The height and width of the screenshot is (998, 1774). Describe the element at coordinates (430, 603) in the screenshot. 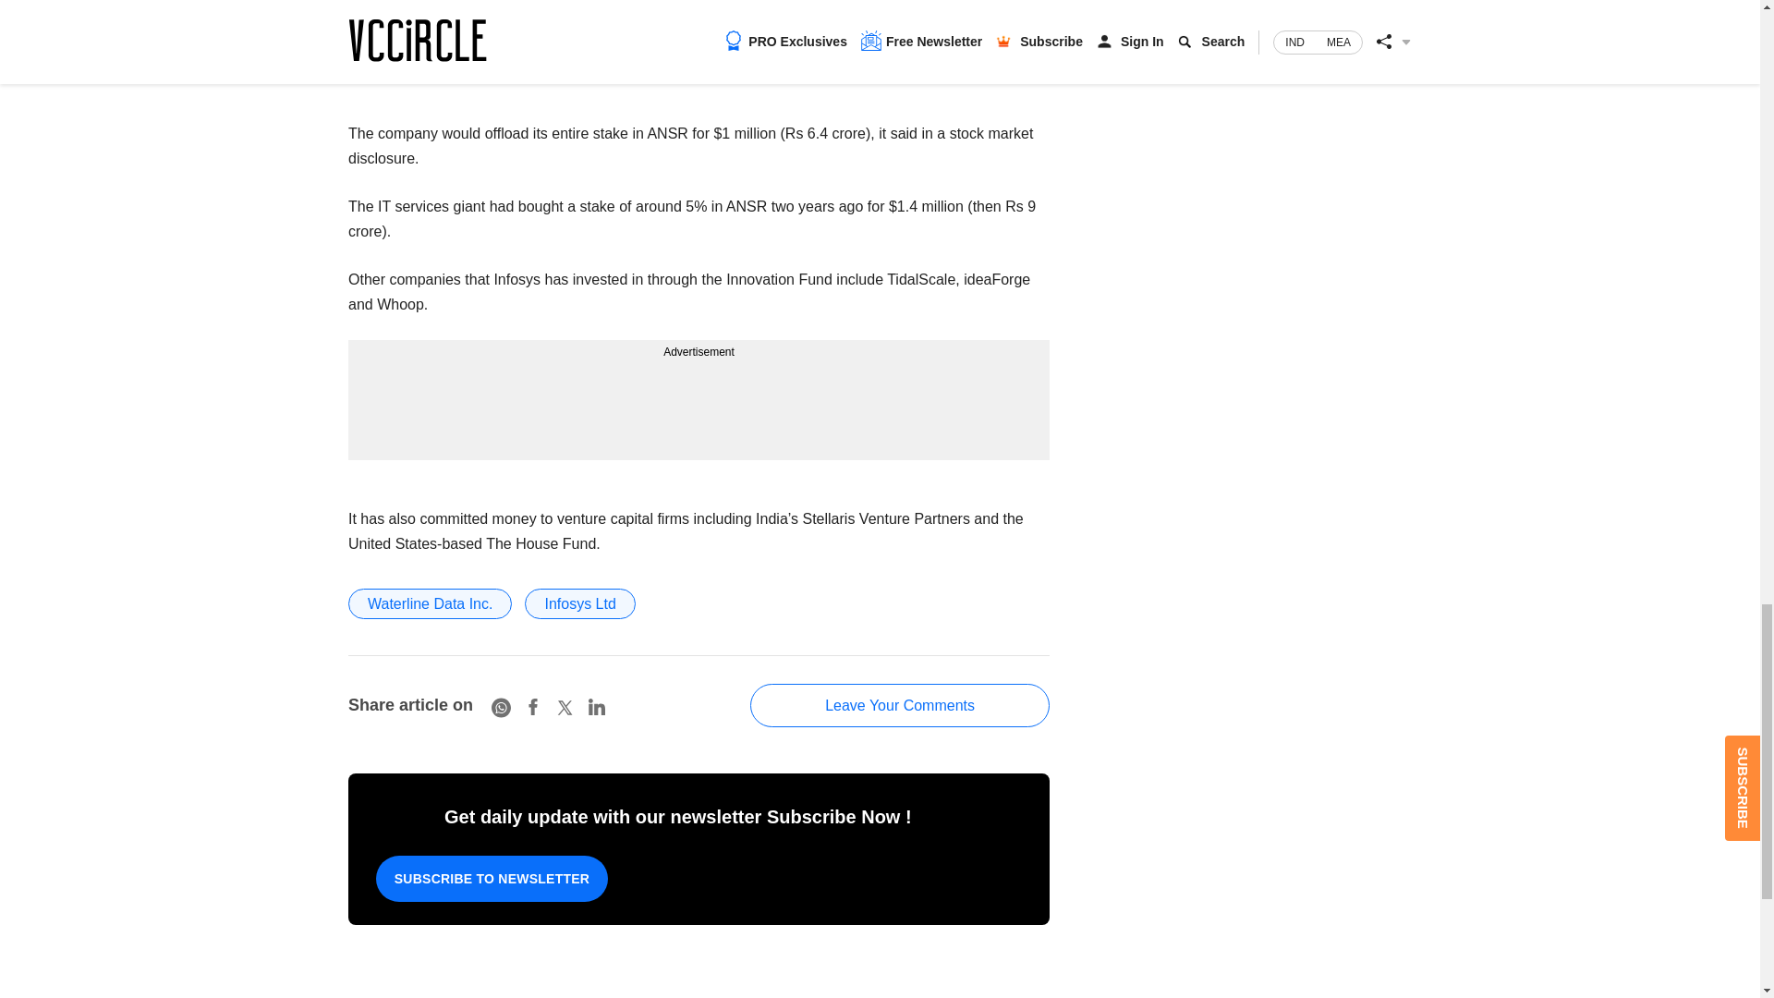

I see `Waterline Data Inc.` at that location.